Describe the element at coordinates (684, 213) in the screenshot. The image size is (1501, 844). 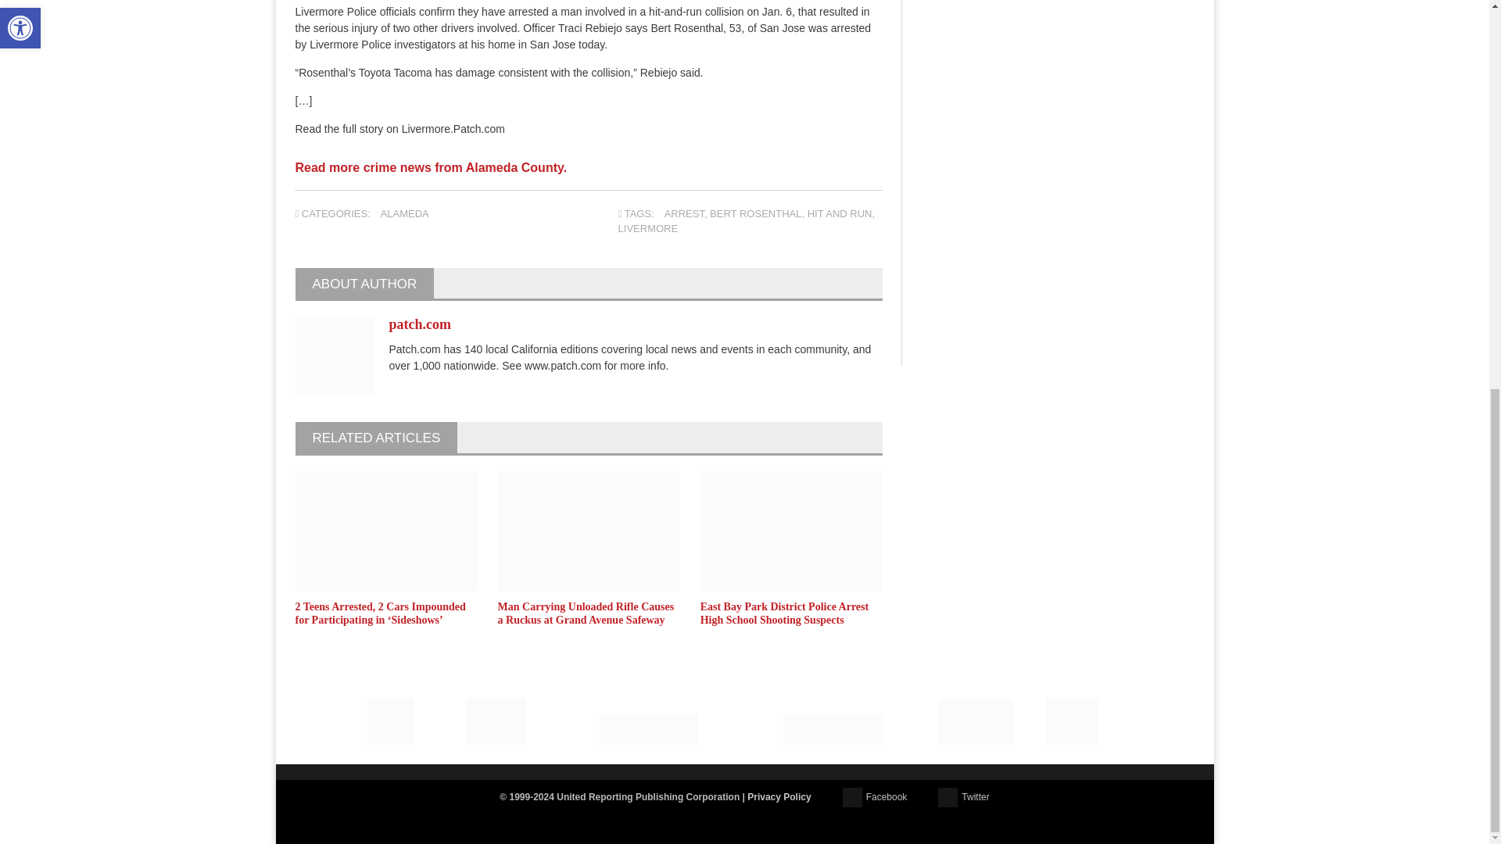
I see `ARREST` at that location.